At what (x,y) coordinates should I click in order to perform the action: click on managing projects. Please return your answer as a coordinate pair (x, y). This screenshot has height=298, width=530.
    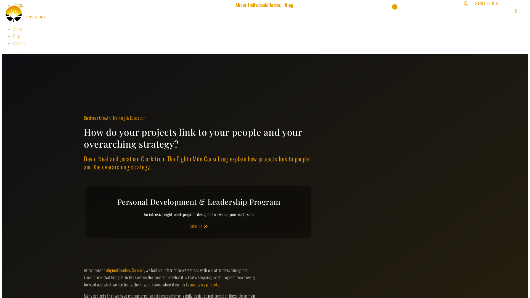
    Looking at the image, I should click on (205, 284).